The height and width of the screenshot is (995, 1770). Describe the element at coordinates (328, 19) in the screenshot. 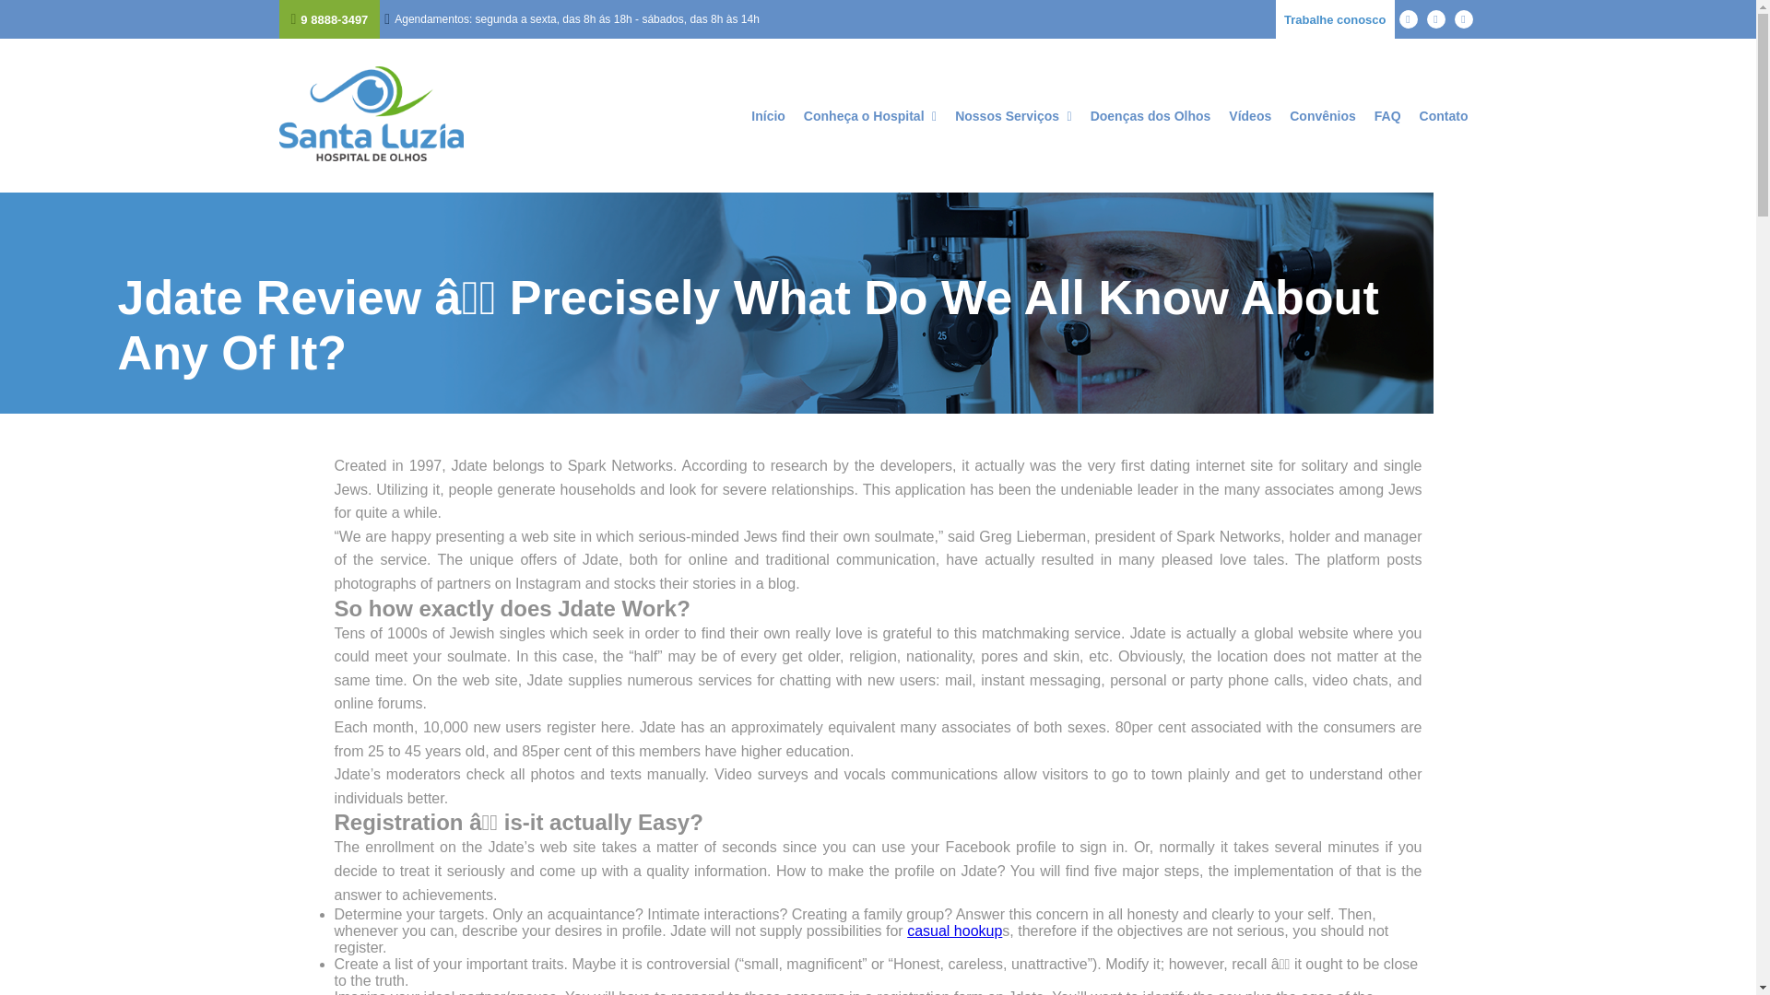

I see `9 8888-3497` at that location.